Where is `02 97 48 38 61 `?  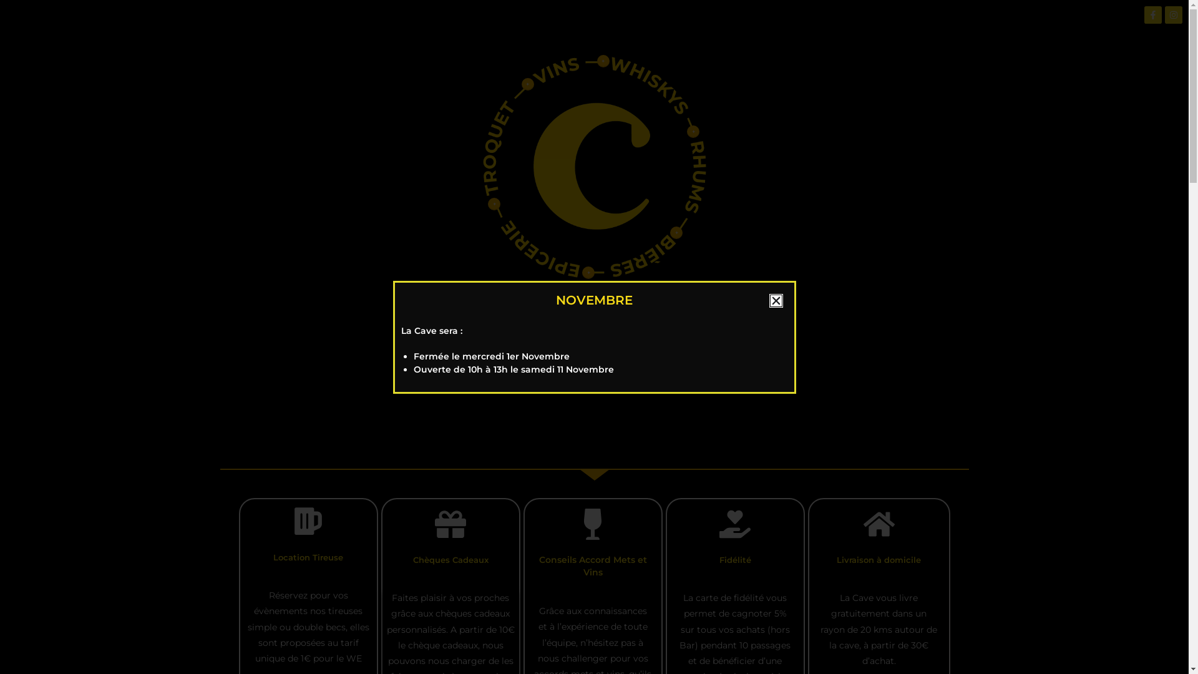
02 97 48 38 61  is located at coordinates (621, 366).